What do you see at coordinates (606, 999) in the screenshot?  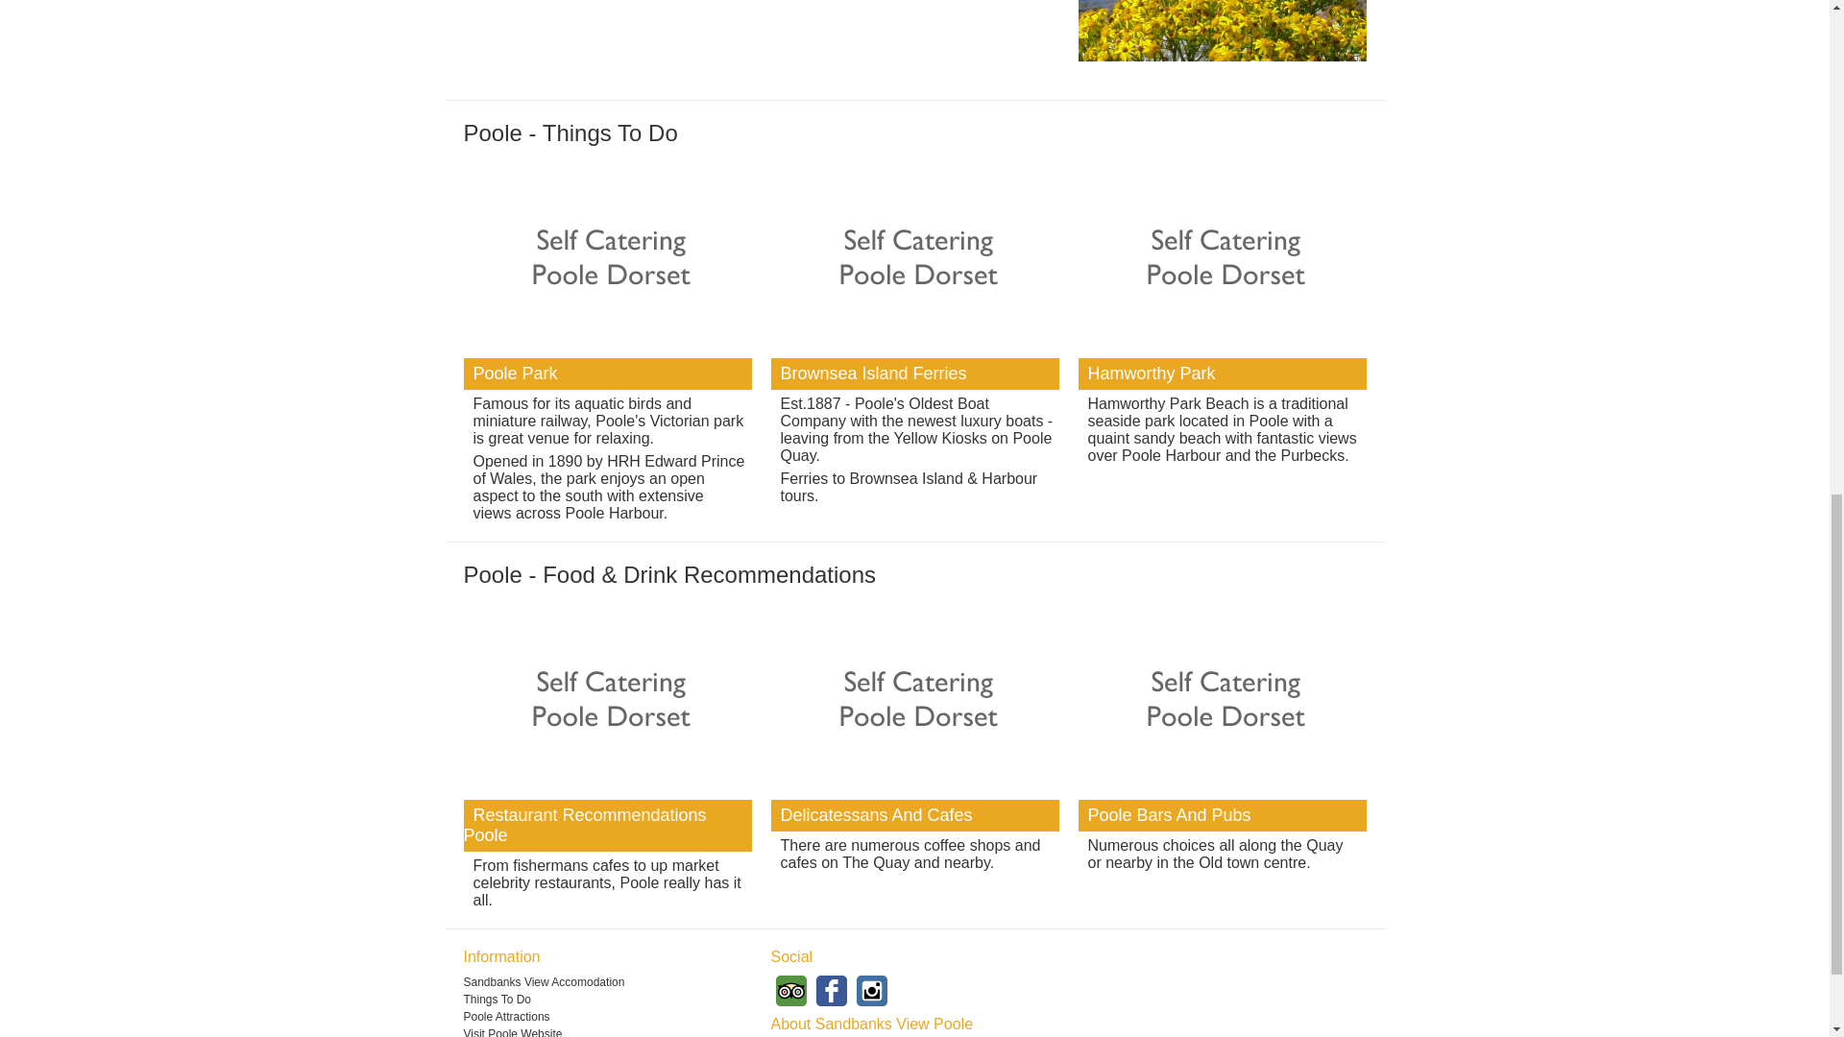 I see `Things To Do` at bounding box center [606, 999].